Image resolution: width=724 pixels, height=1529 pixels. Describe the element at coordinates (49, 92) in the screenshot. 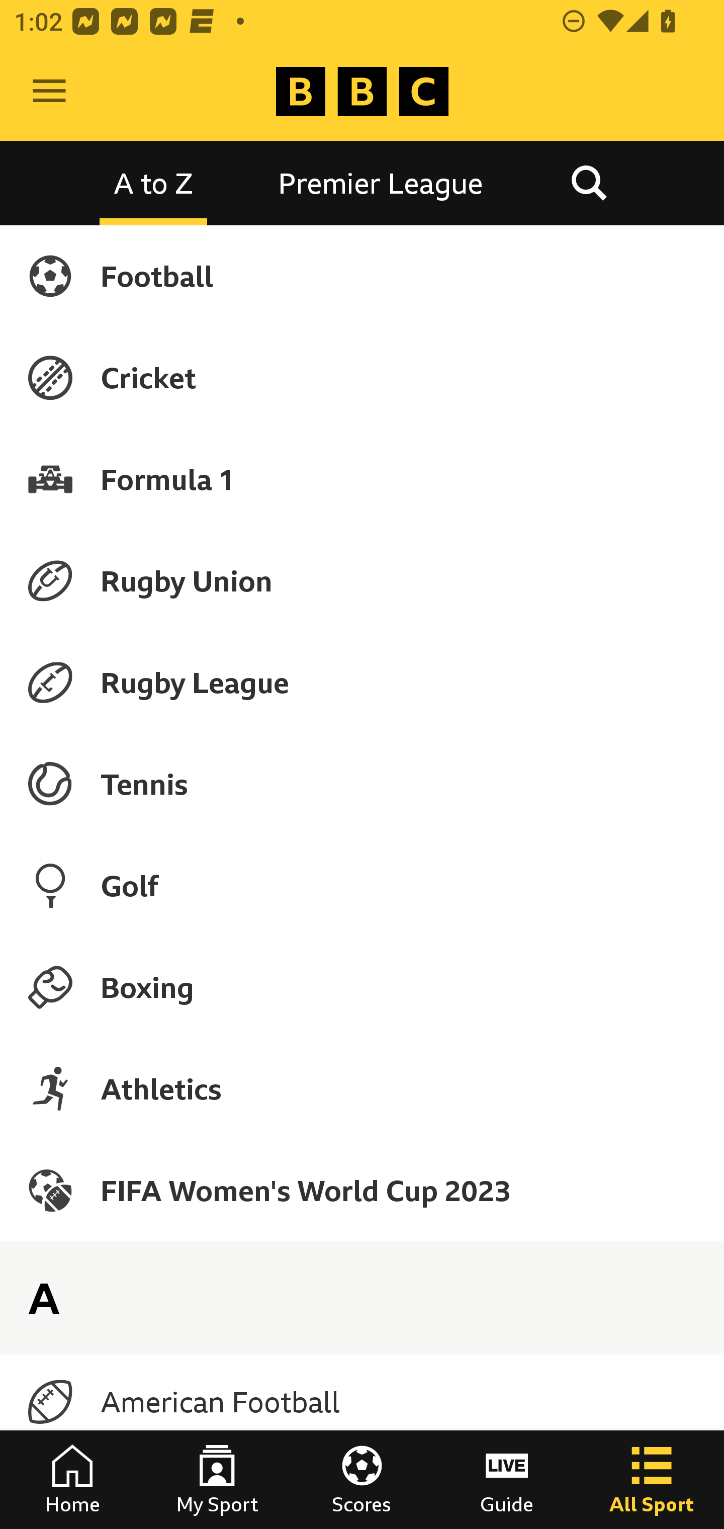

I see `Open Menu` at that location.